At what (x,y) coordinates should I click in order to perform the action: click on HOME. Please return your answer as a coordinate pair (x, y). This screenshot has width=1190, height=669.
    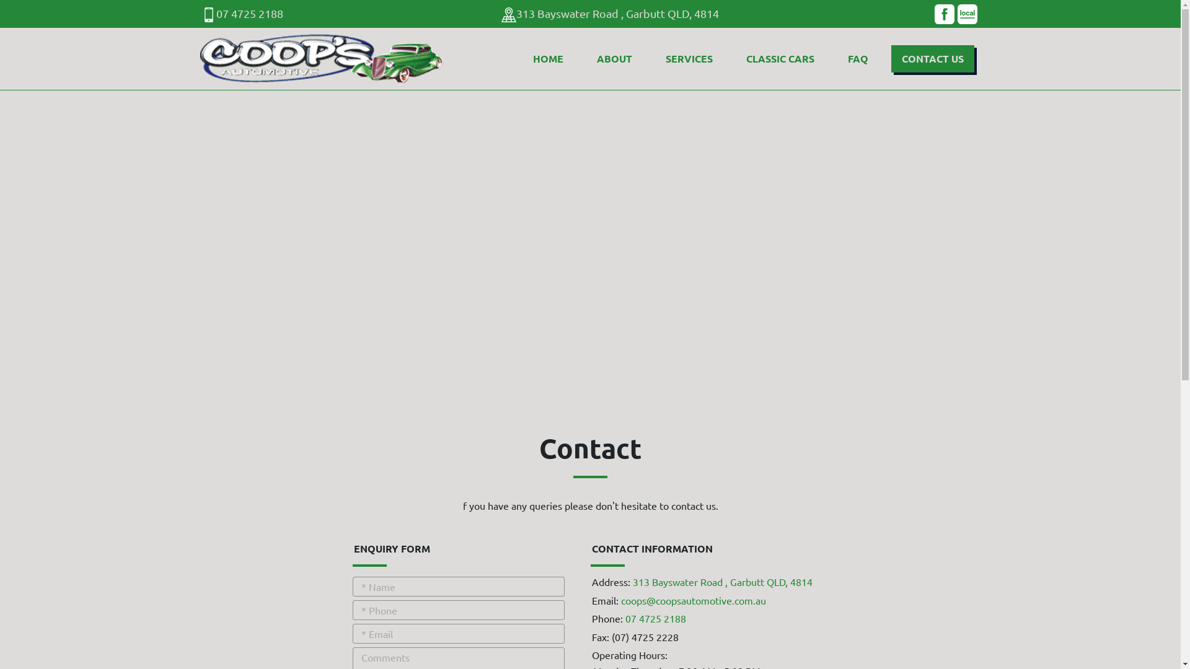
    Looking at the image, I should click on (548, 59).